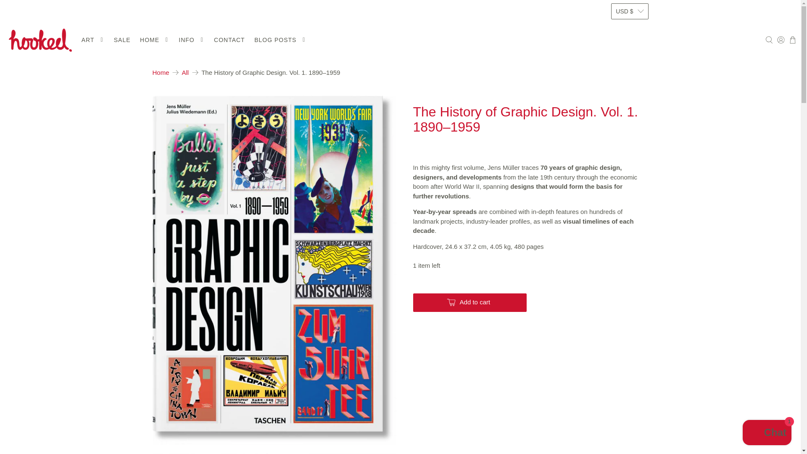 The height and width of the screenshot is (454, 807). Describe the element at coordinates (161, 72) in the screenshot. I see `Hooked Gallery` at that location.